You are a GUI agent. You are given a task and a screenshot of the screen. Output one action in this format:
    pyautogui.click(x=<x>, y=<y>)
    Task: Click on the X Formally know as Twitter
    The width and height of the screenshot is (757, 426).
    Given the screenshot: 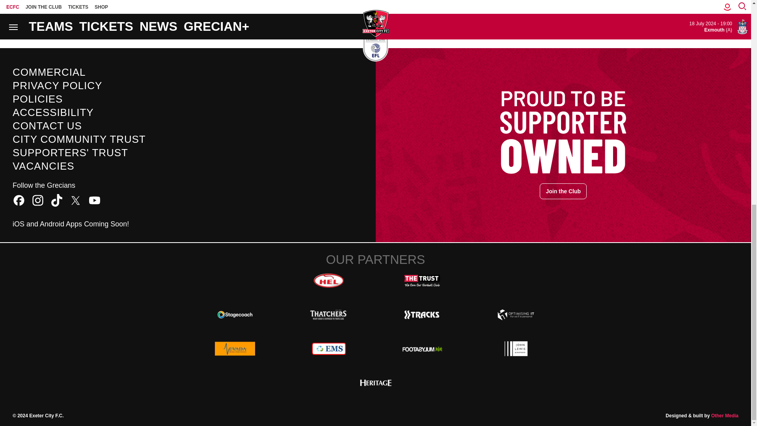 What is the action you would take?
    pyautogui.click(x=76, y=200)
    